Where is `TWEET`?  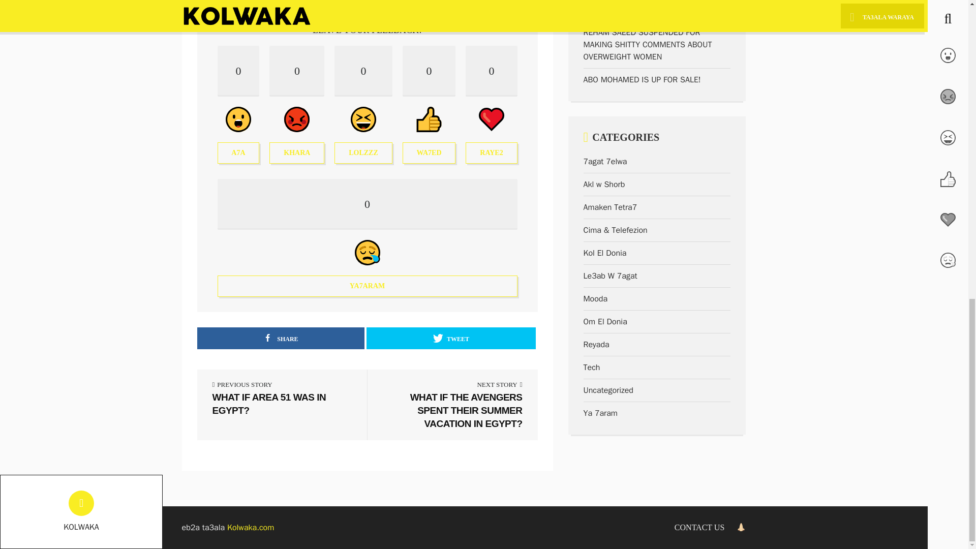
TWEET is located at coordinates (363, 104).